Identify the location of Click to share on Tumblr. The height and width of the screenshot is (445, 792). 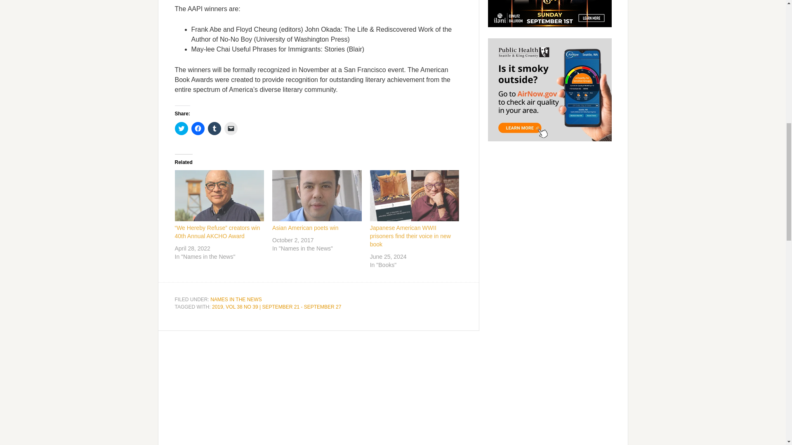
(214, 129).